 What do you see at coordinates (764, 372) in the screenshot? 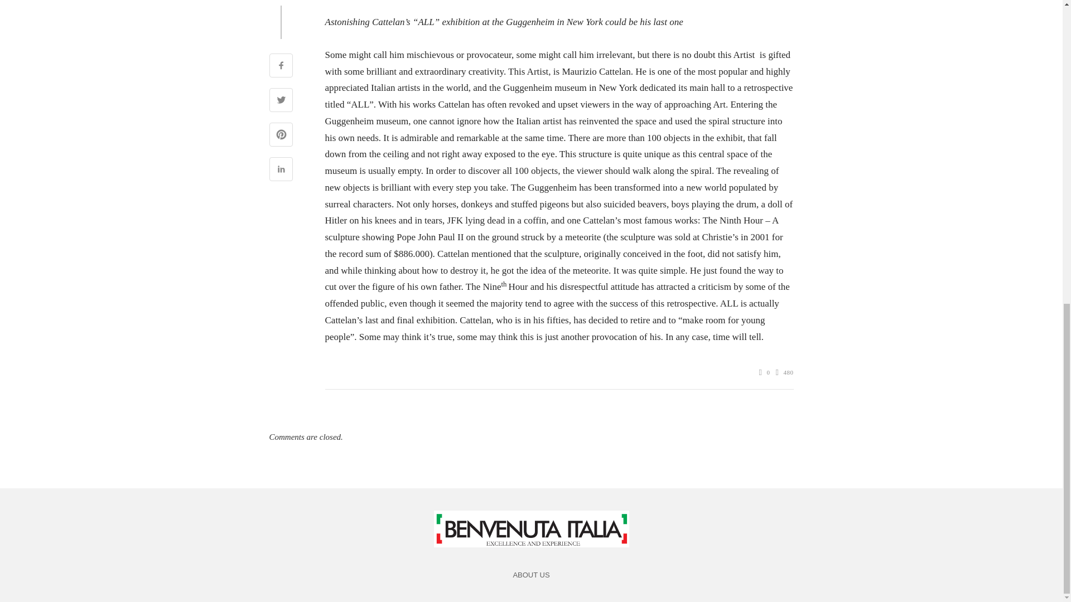
I see `0` at bounding box center [764, 372].